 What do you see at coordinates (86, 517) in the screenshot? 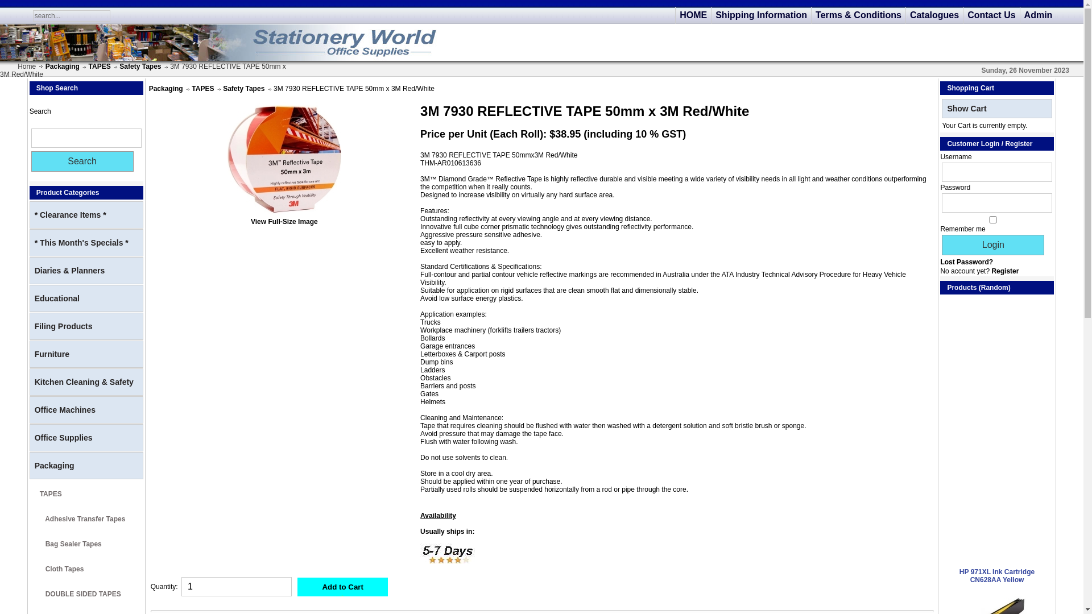
I see `      Adhesive Transfer Tapes` at bounding box center [86, 517].